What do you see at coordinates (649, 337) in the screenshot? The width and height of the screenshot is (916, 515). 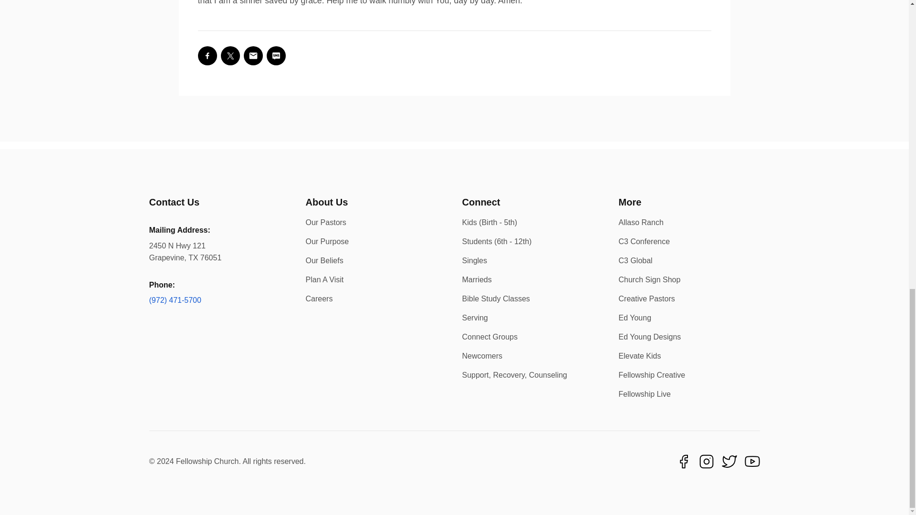 I see `Ed Young Designs` at bounding box center [649, 337].